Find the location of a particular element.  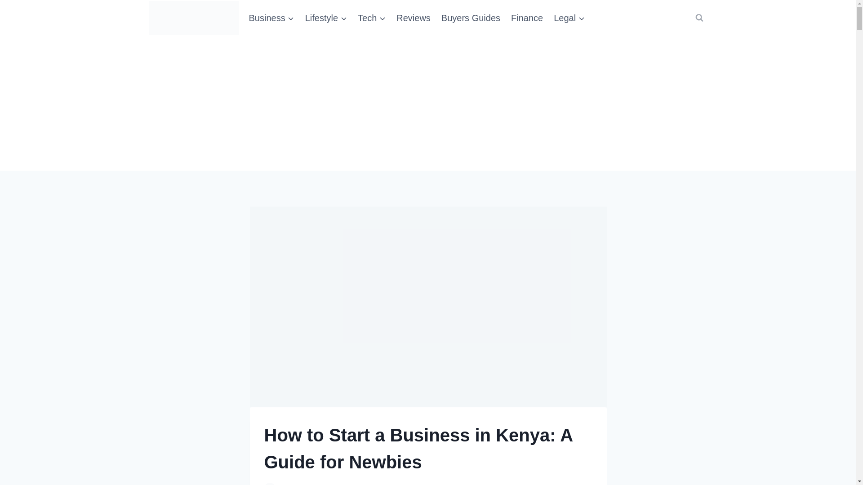

Business is located at coordinates (271, 18).